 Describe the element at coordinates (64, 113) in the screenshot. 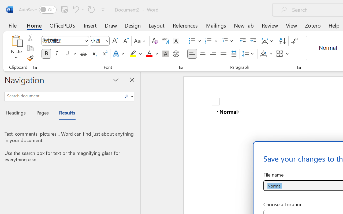

I see `Results` at that location.